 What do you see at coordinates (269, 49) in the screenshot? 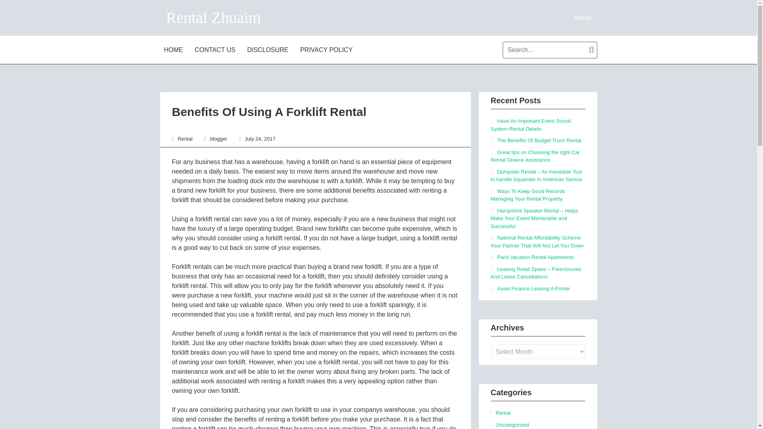
I see `DISCLOSURE` at bounding box center [269, 49].